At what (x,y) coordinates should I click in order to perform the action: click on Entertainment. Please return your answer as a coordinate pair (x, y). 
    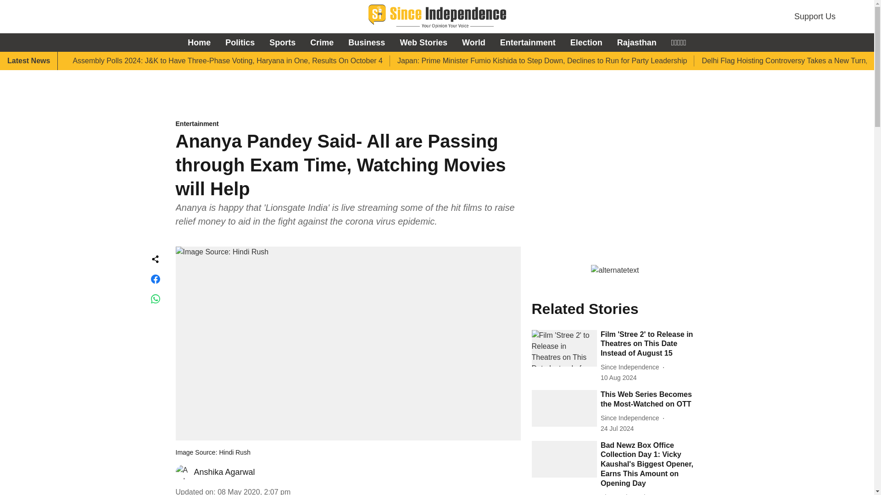
    Looking at the image, I should click on (348, 124).